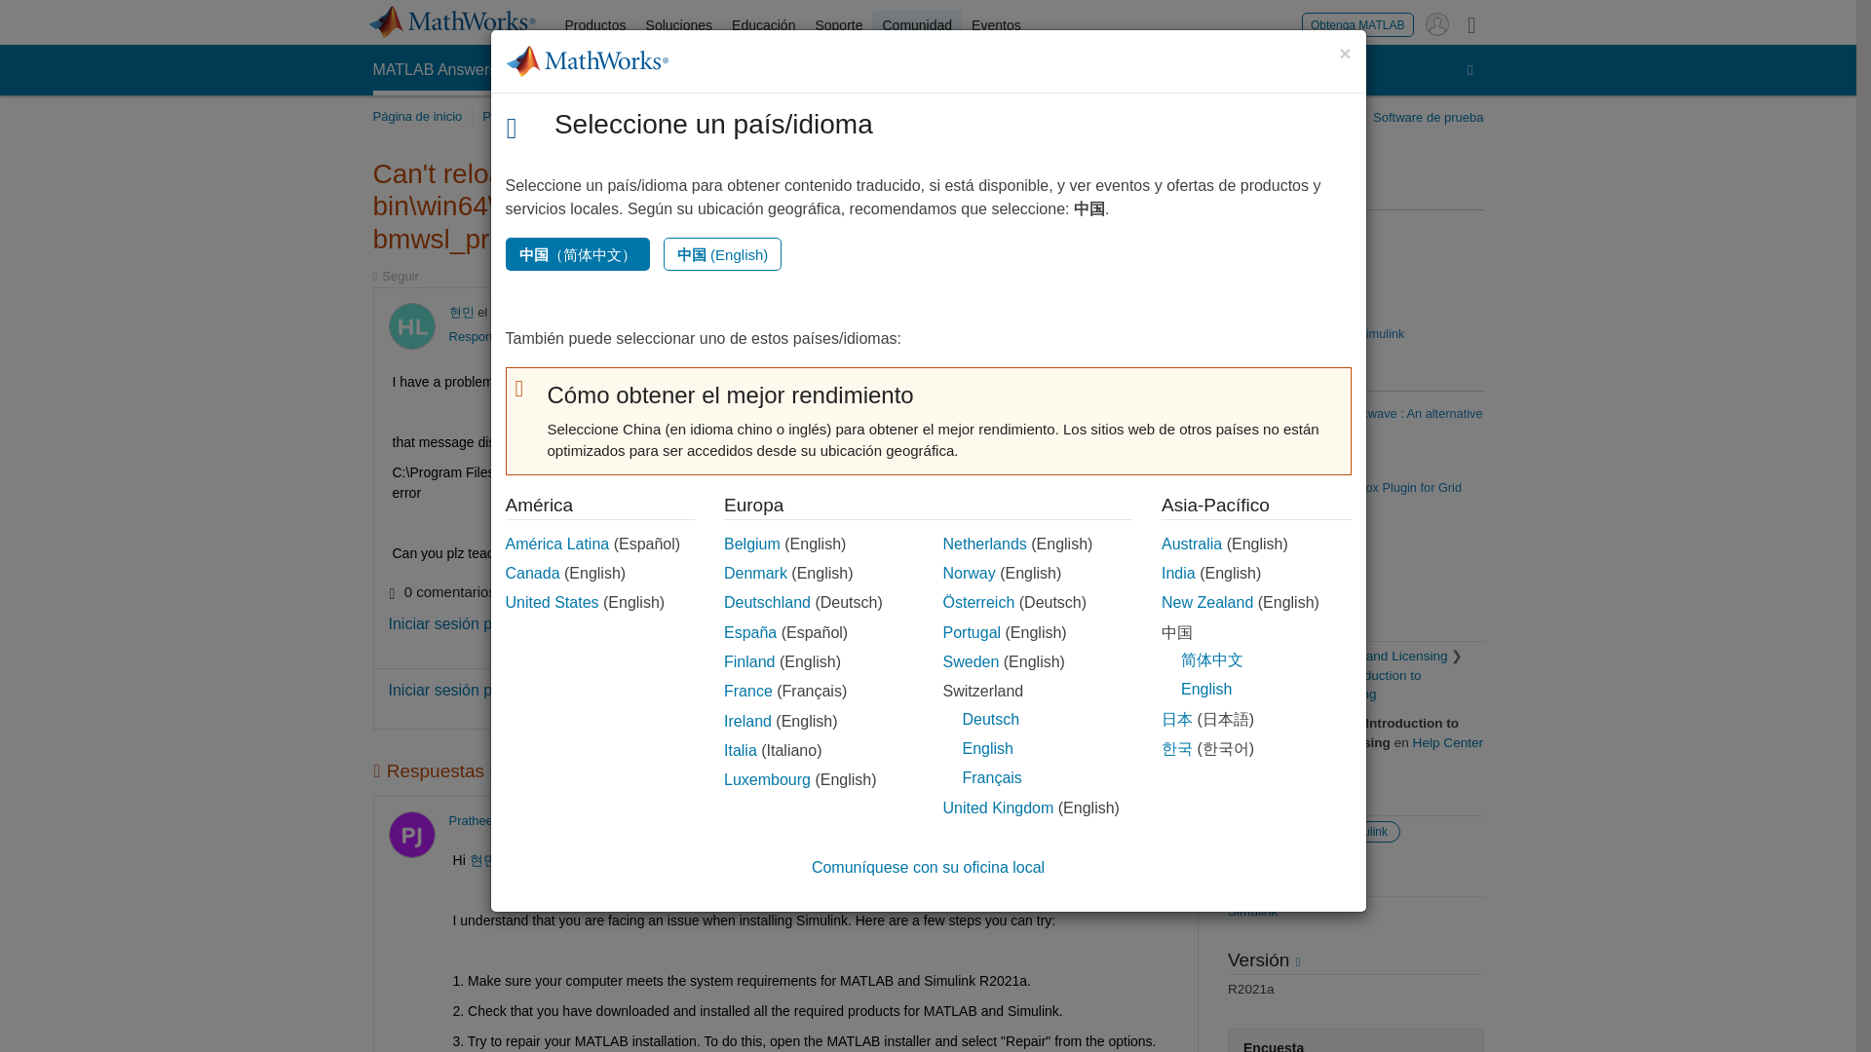 The height and width of the screenshot is (1052, 1871). What do you see at coordinates (1358, 23) in the screenshot?
I see `Obtenga MATLAB` at bounding box center [1358, 23].